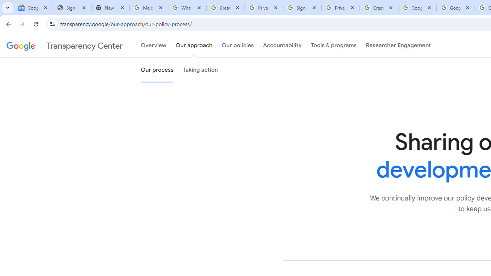  I want to click on Accountability, so click(282, 46).